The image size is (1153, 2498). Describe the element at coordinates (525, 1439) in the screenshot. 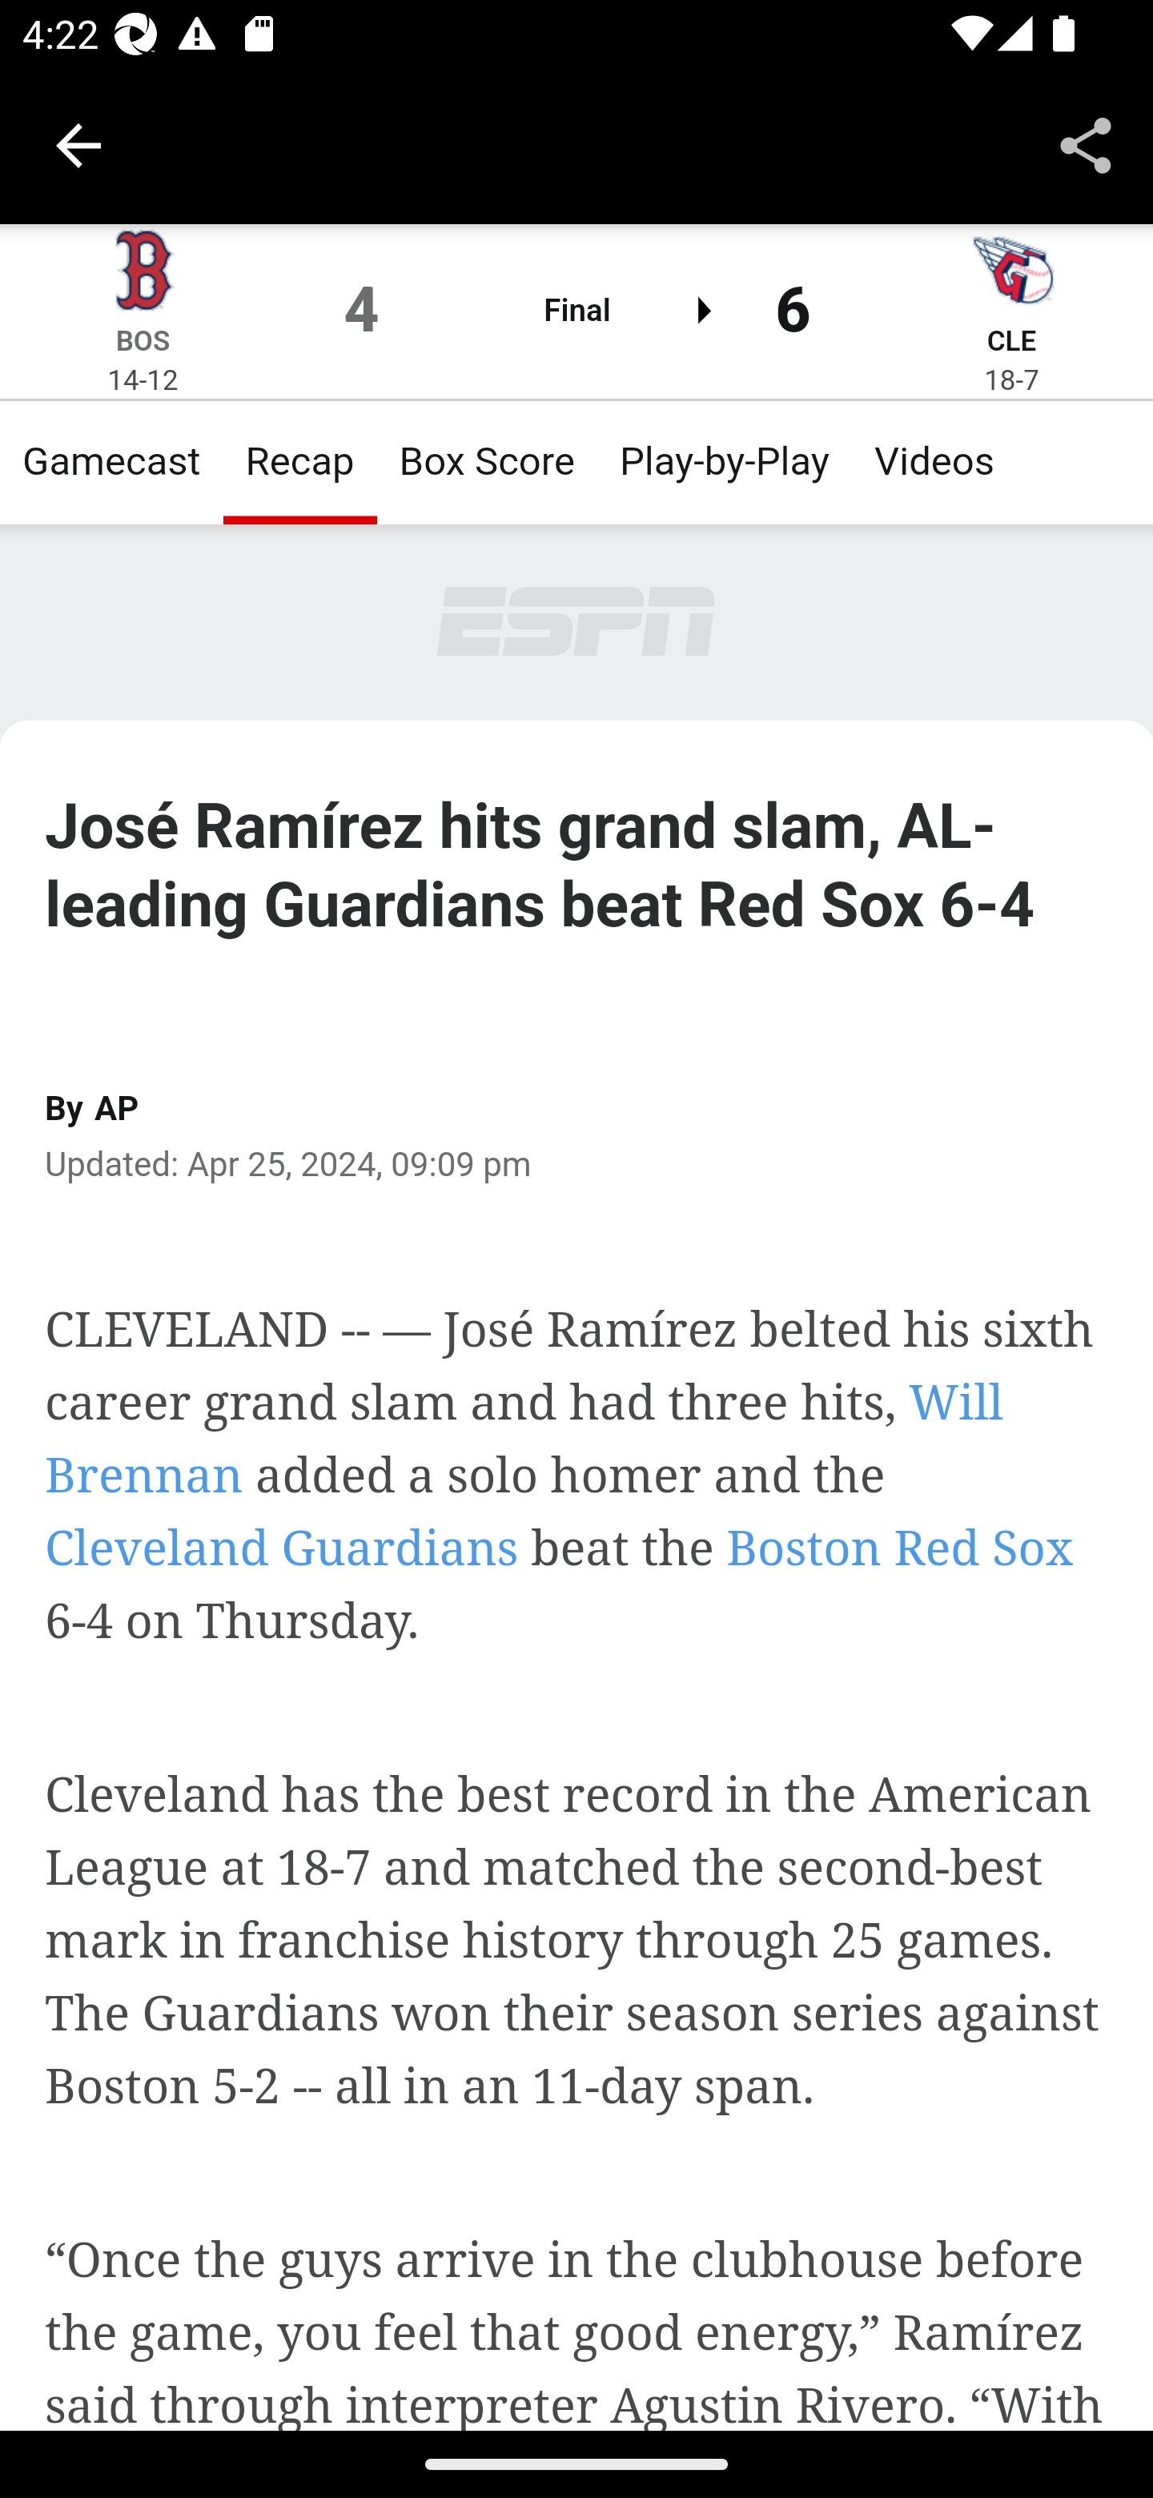

I see `Will Brennan` at that location.